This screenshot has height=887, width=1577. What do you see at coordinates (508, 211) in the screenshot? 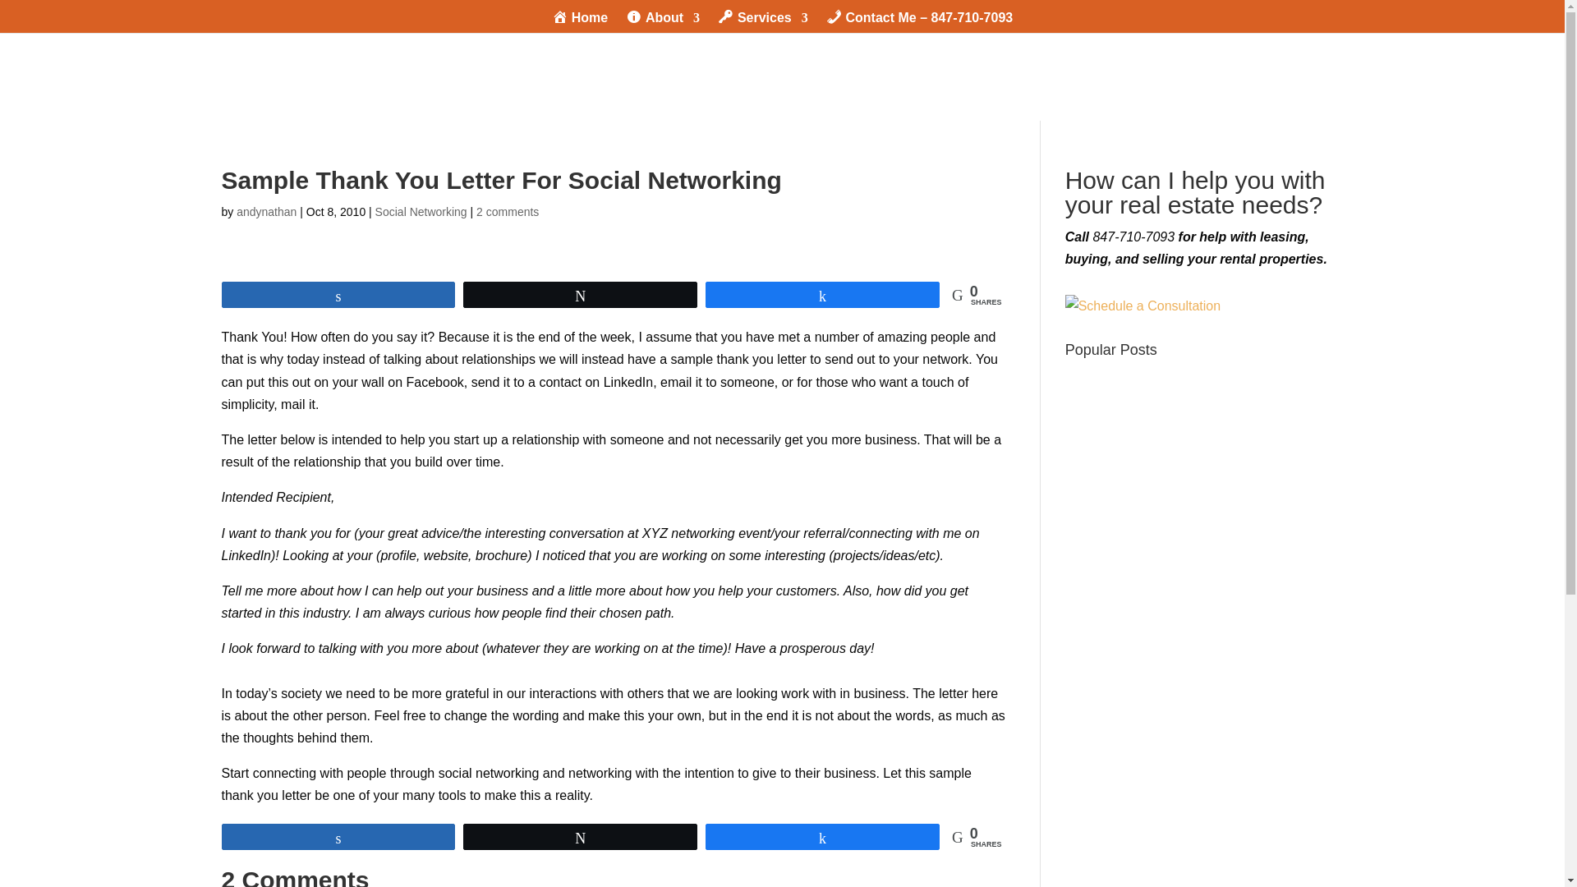
I see `2 comments` at bounding box center [508, 211].